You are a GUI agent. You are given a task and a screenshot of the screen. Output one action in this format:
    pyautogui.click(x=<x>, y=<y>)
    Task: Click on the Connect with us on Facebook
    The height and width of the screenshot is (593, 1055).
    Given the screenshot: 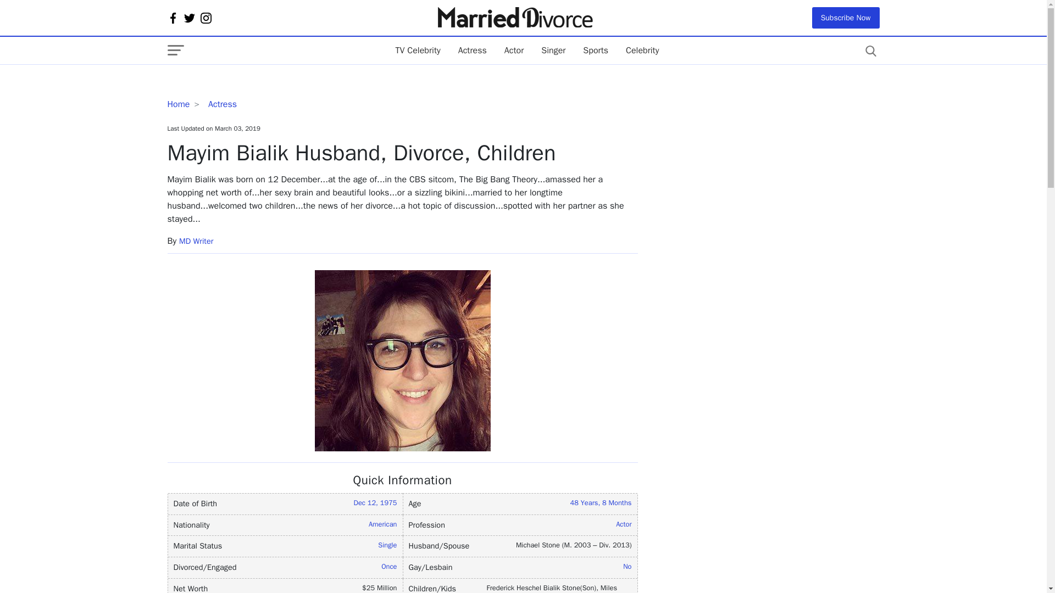 What is the action you would take?
    pyautogui.click(x=173, y=18)
    